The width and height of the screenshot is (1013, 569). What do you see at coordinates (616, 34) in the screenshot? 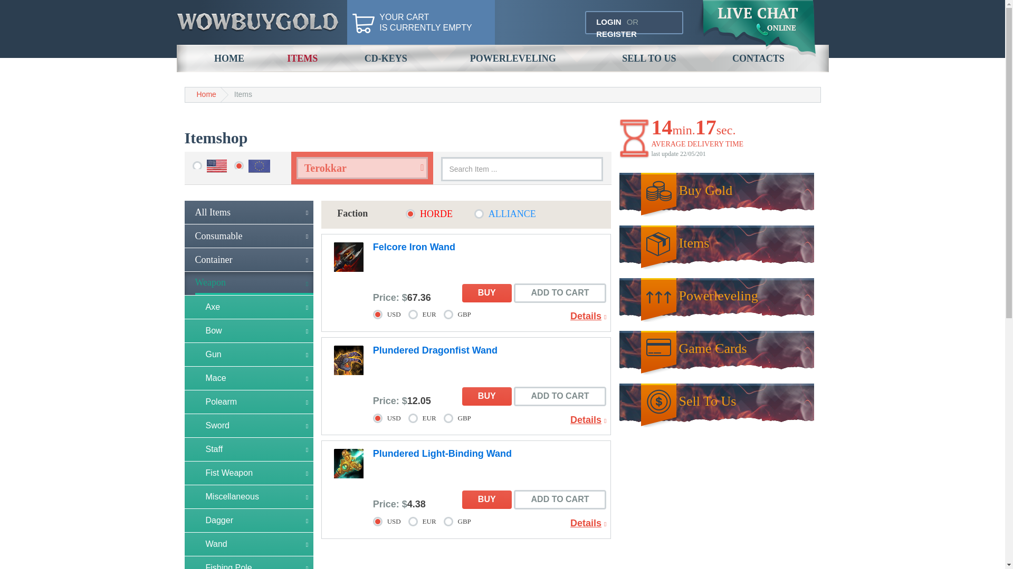
I see `REGISTER` at bounding box center [616, 34].